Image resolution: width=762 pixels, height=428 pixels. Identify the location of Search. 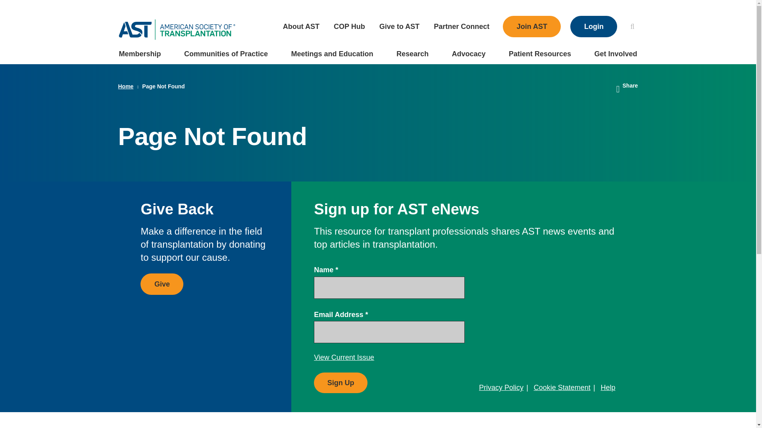
(632, 26).